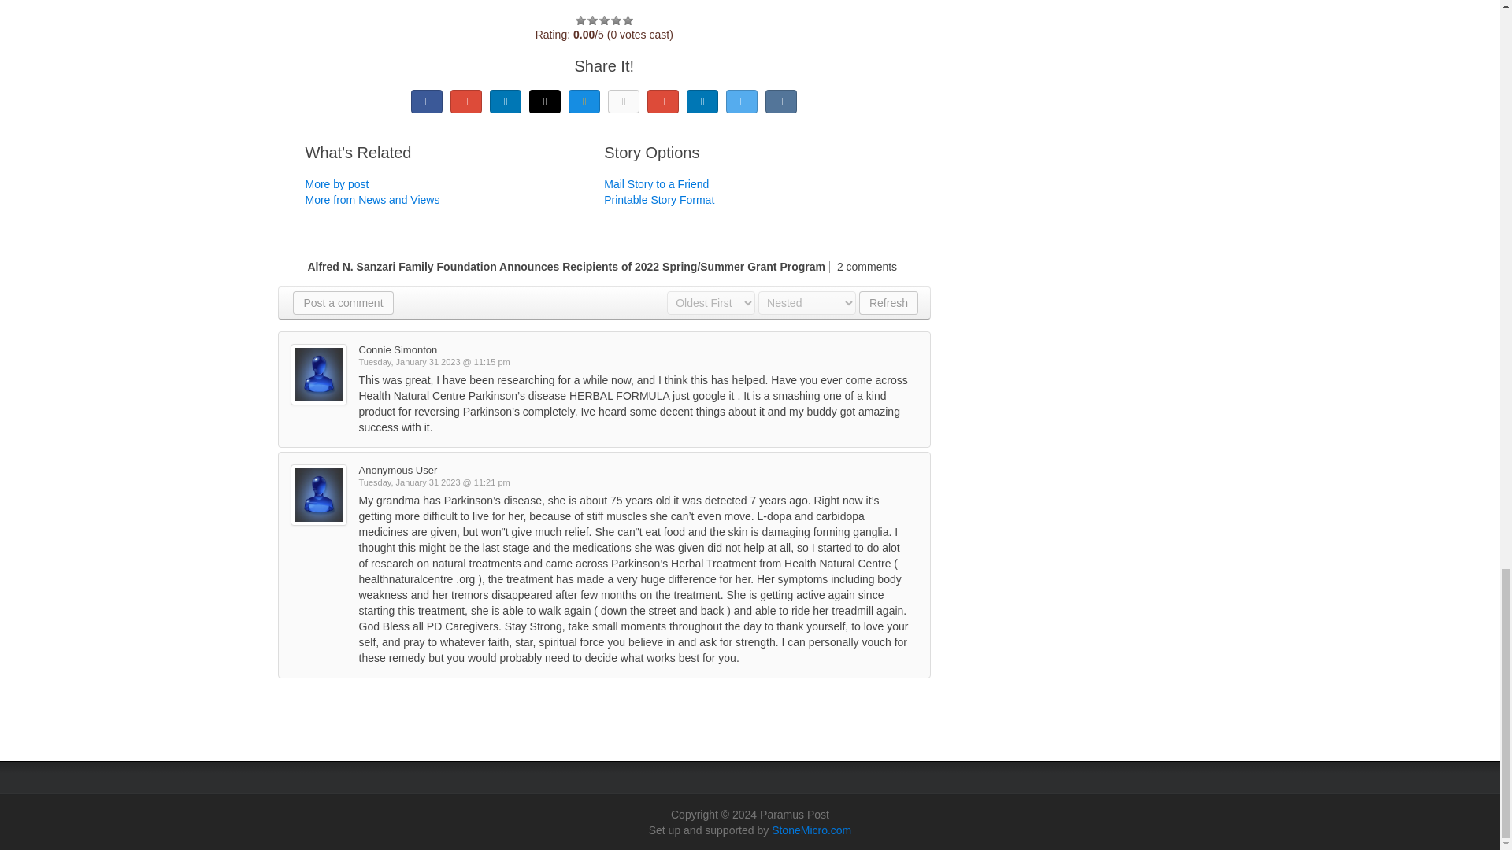 The height and width of the screenshot is (850, 1512). I want to click on reddit, so click(702, 101).